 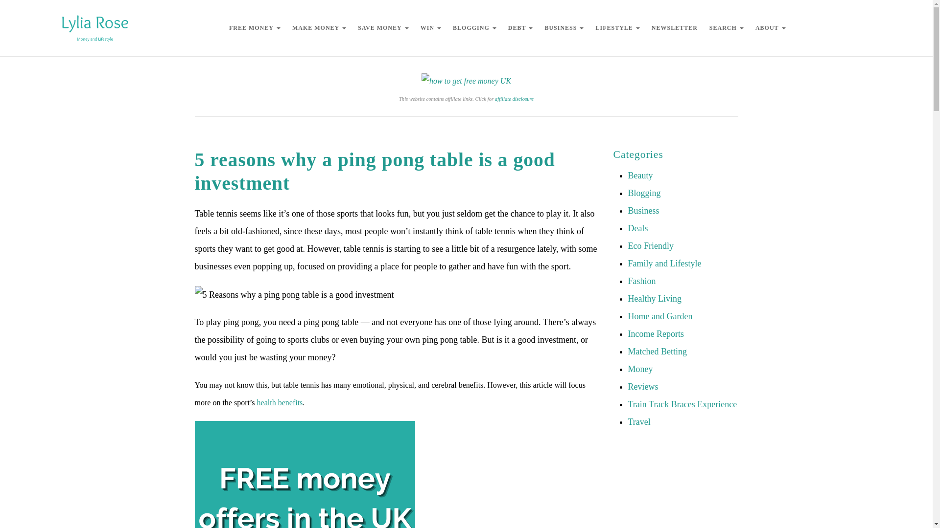 What do you see at coordinates (383, 27) in the screenshot?
I see `SAVE MONEY` at bounding box center [383, 27].